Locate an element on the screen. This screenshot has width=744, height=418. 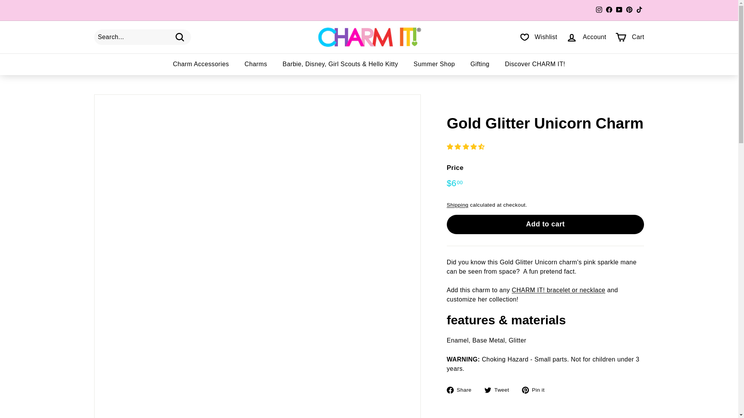
Charms is located at coordinates (255, 64).